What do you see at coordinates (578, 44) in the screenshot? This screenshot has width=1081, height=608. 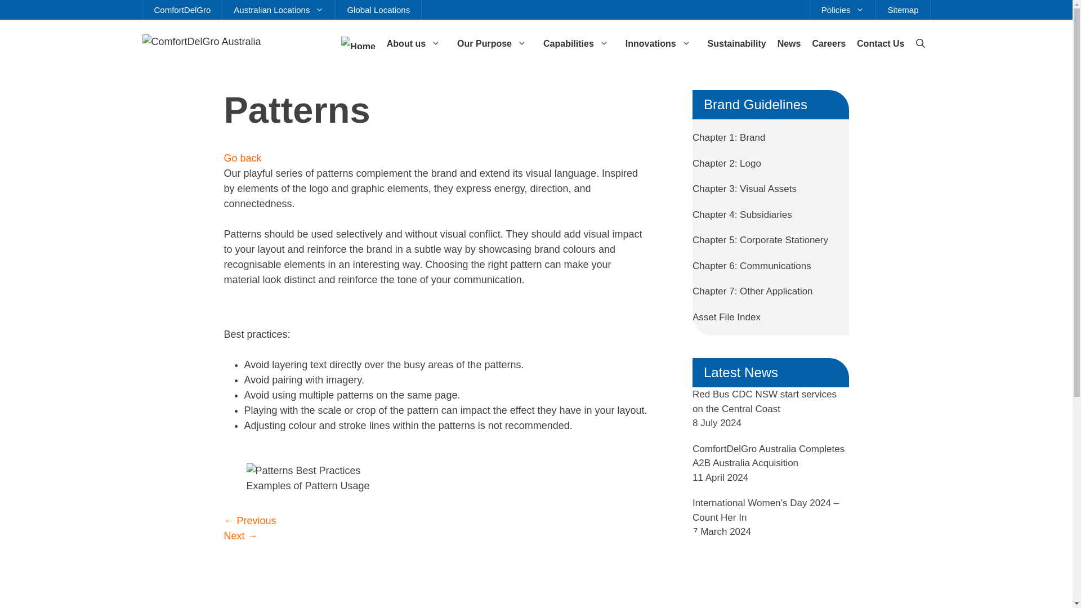 I see `Capabilities` at bounding box center [578, 44].